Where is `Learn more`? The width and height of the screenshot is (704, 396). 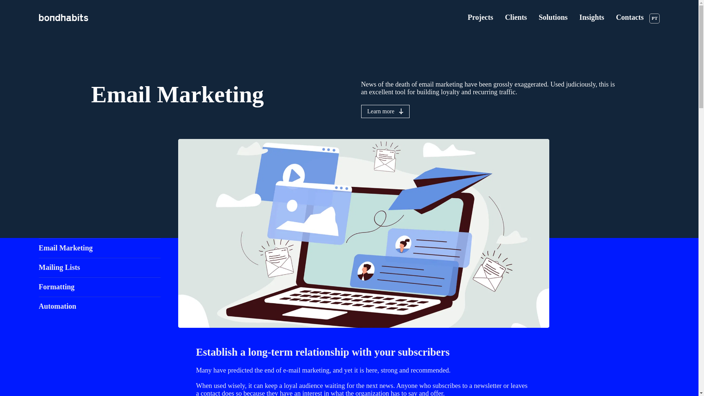
Learn more is located at coordinates (385, 111).